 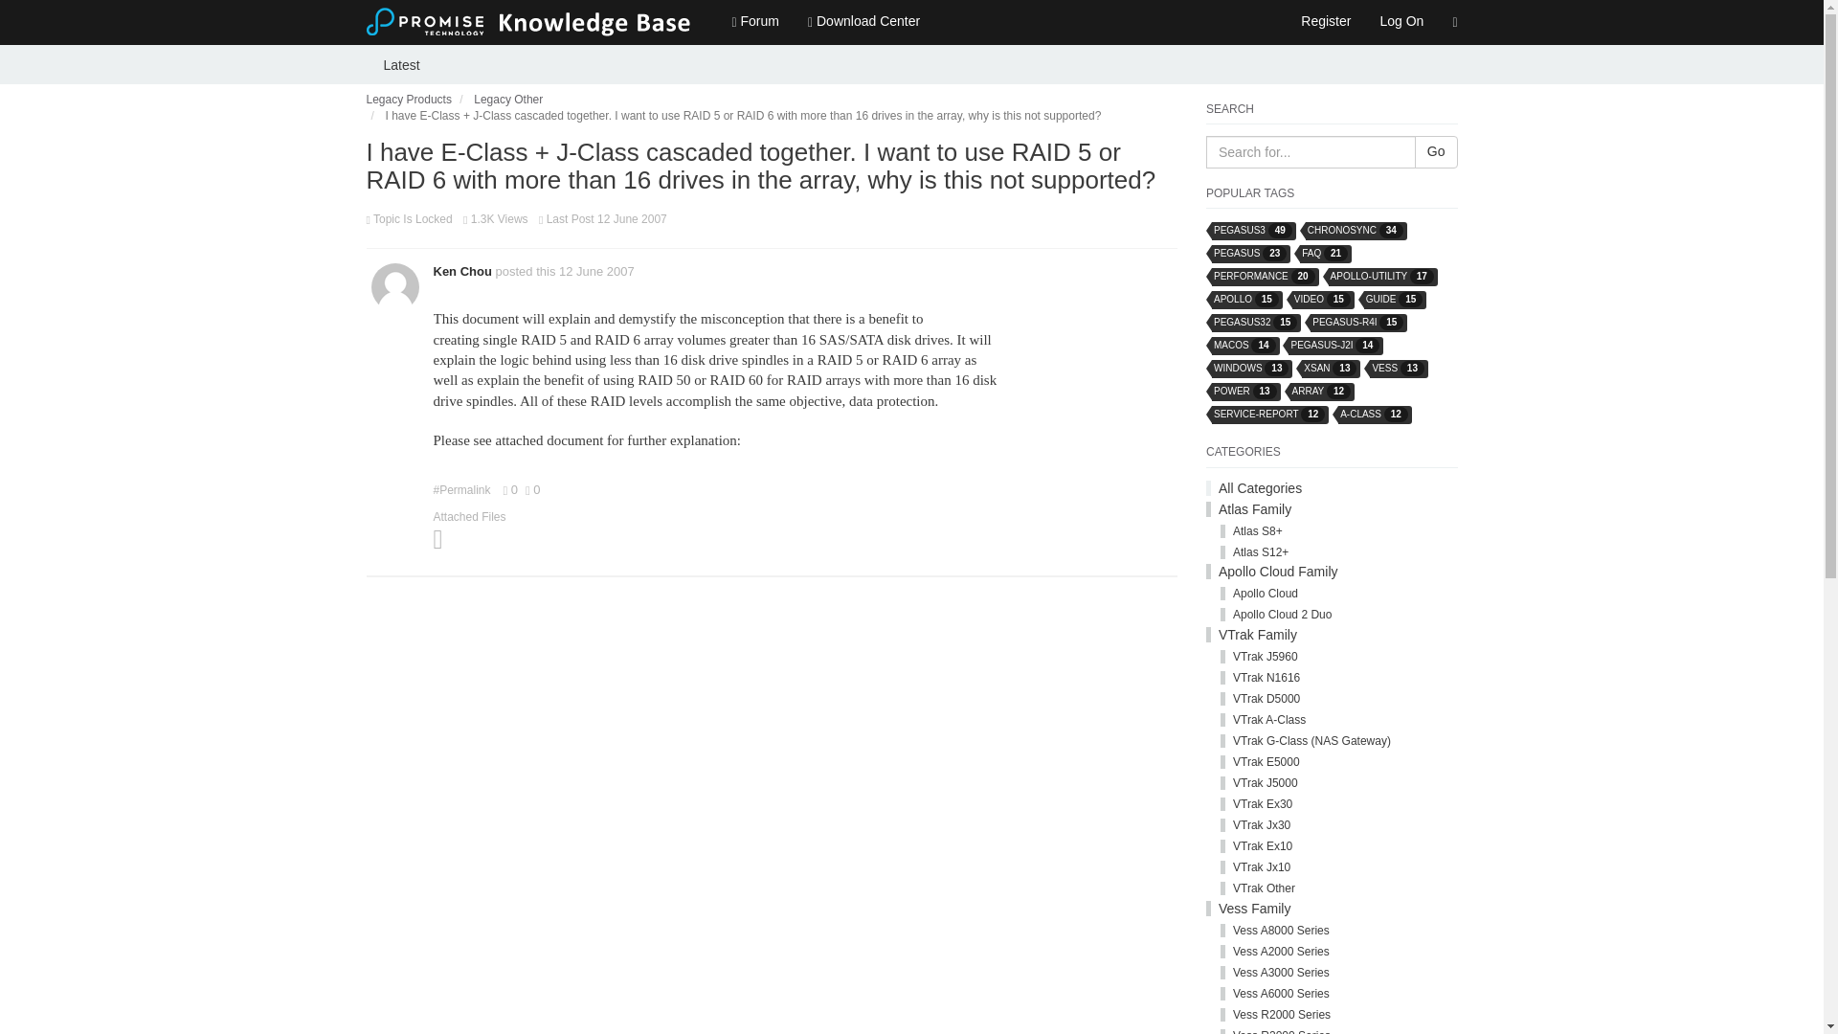 I want to click on CHRONOSYNC 34, so click(x=1356, y=230).